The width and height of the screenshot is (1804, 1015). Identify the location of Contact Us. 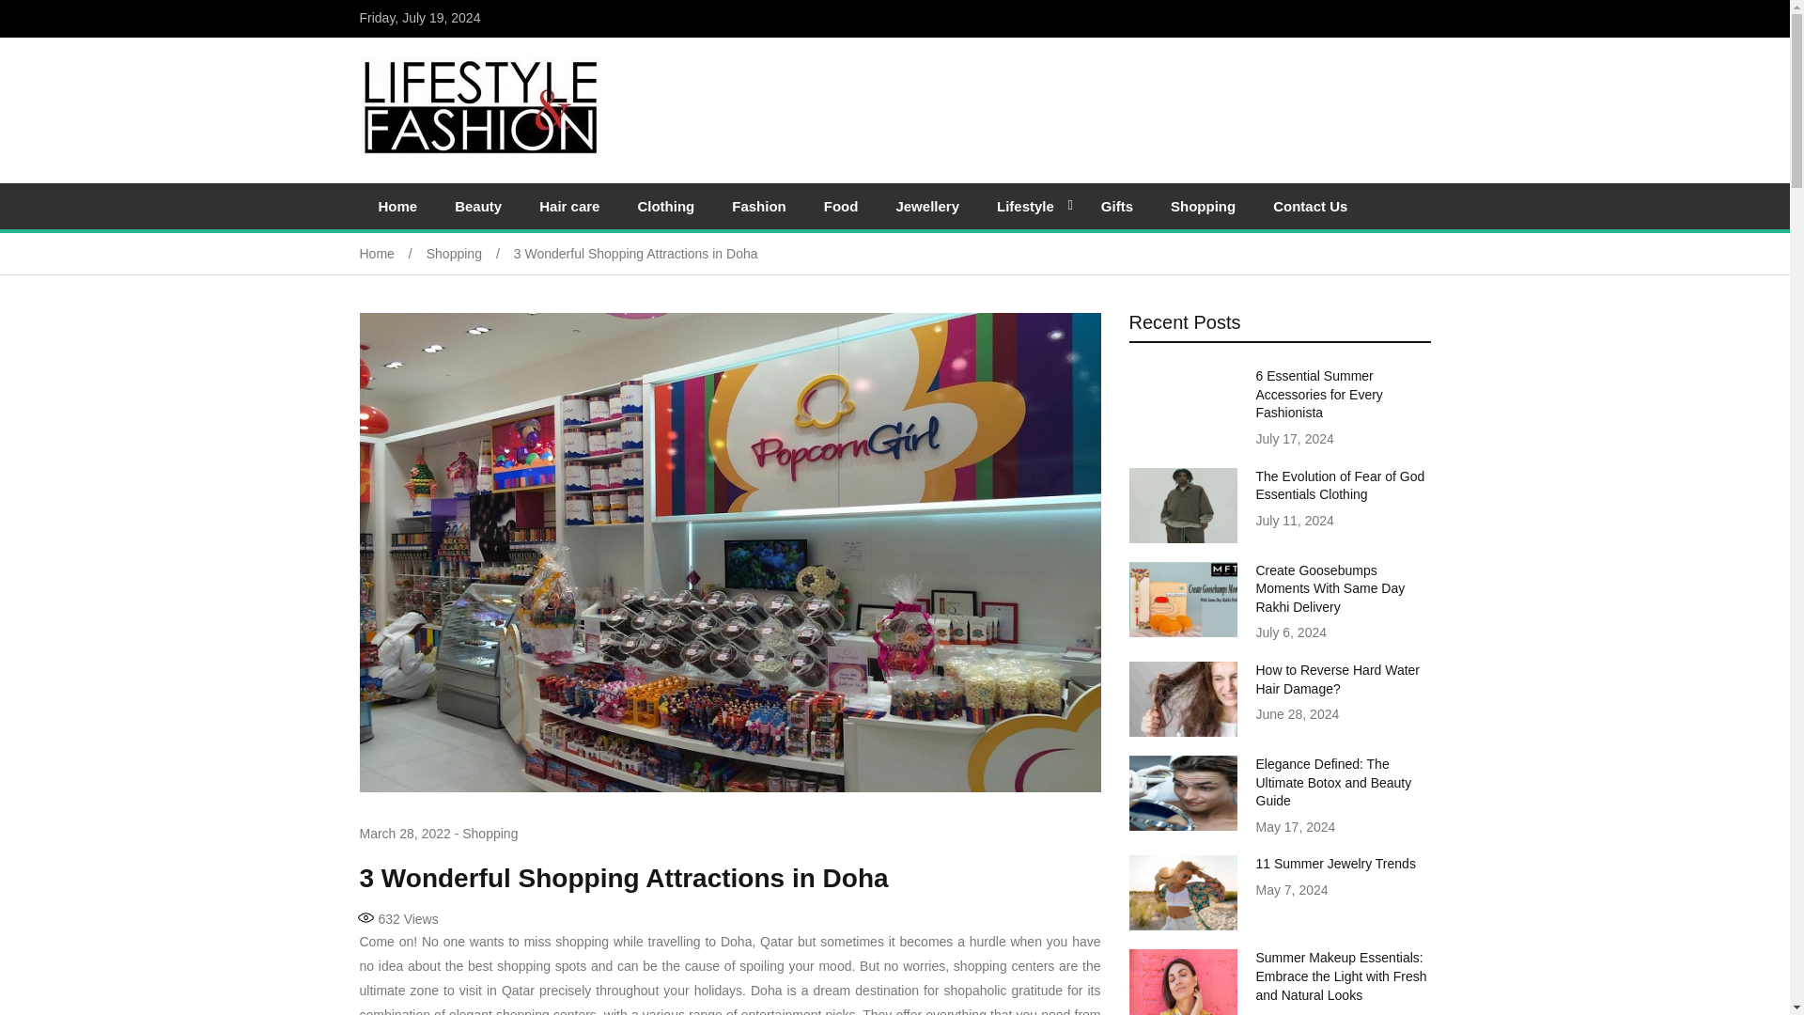
(1310, 207).